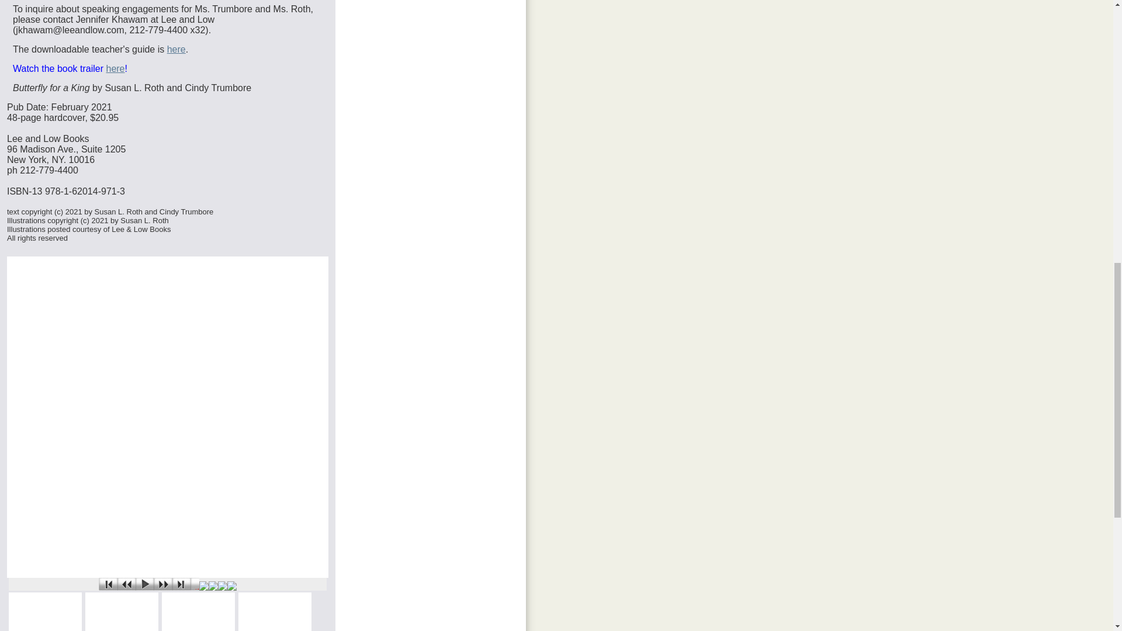  What do you see at coordinates (115, 69) in the screenshot?
I see `here` at bounding box center [115, 69].